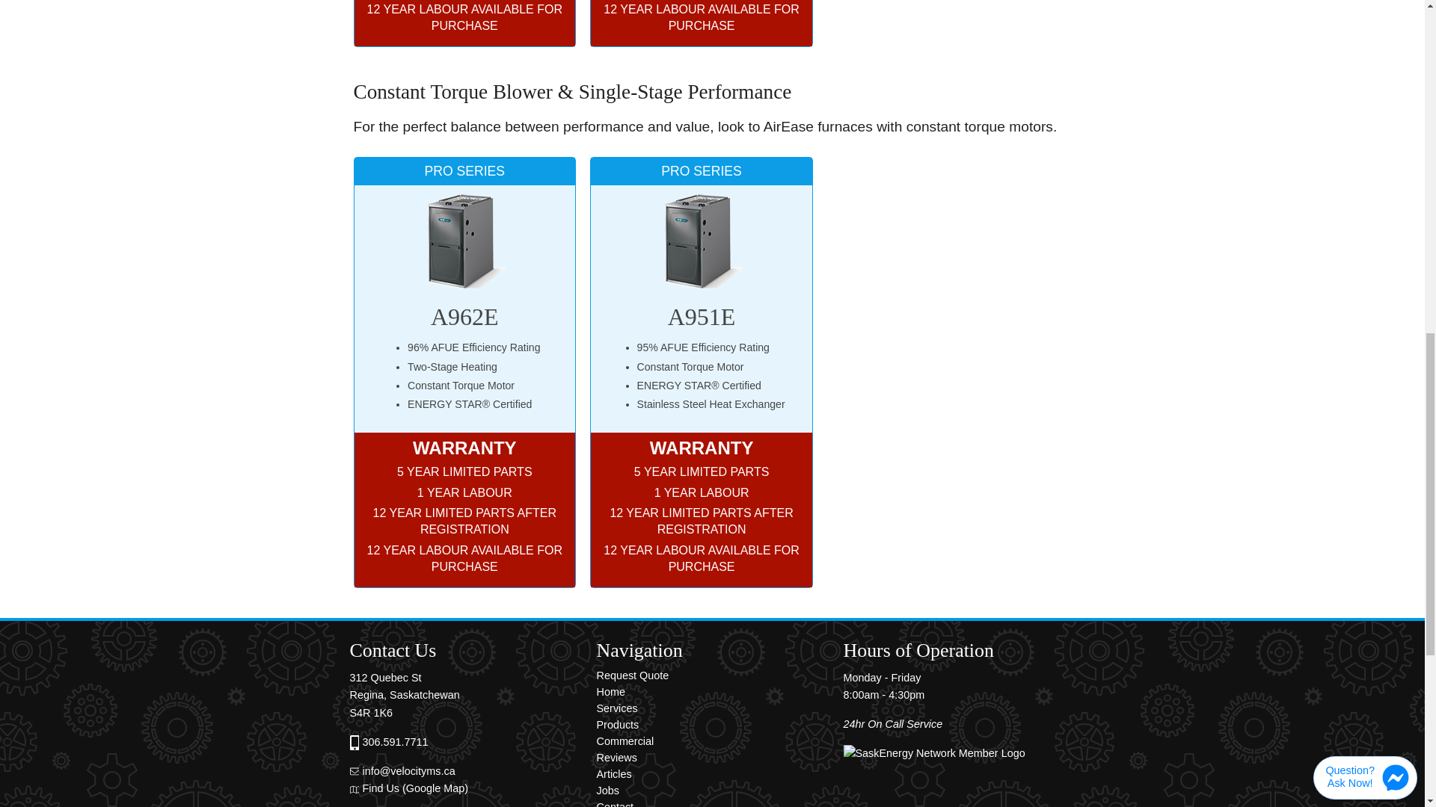 This screenshot has height=807, width=1436. I want to click on 306.591.7711, so click(395, 741).